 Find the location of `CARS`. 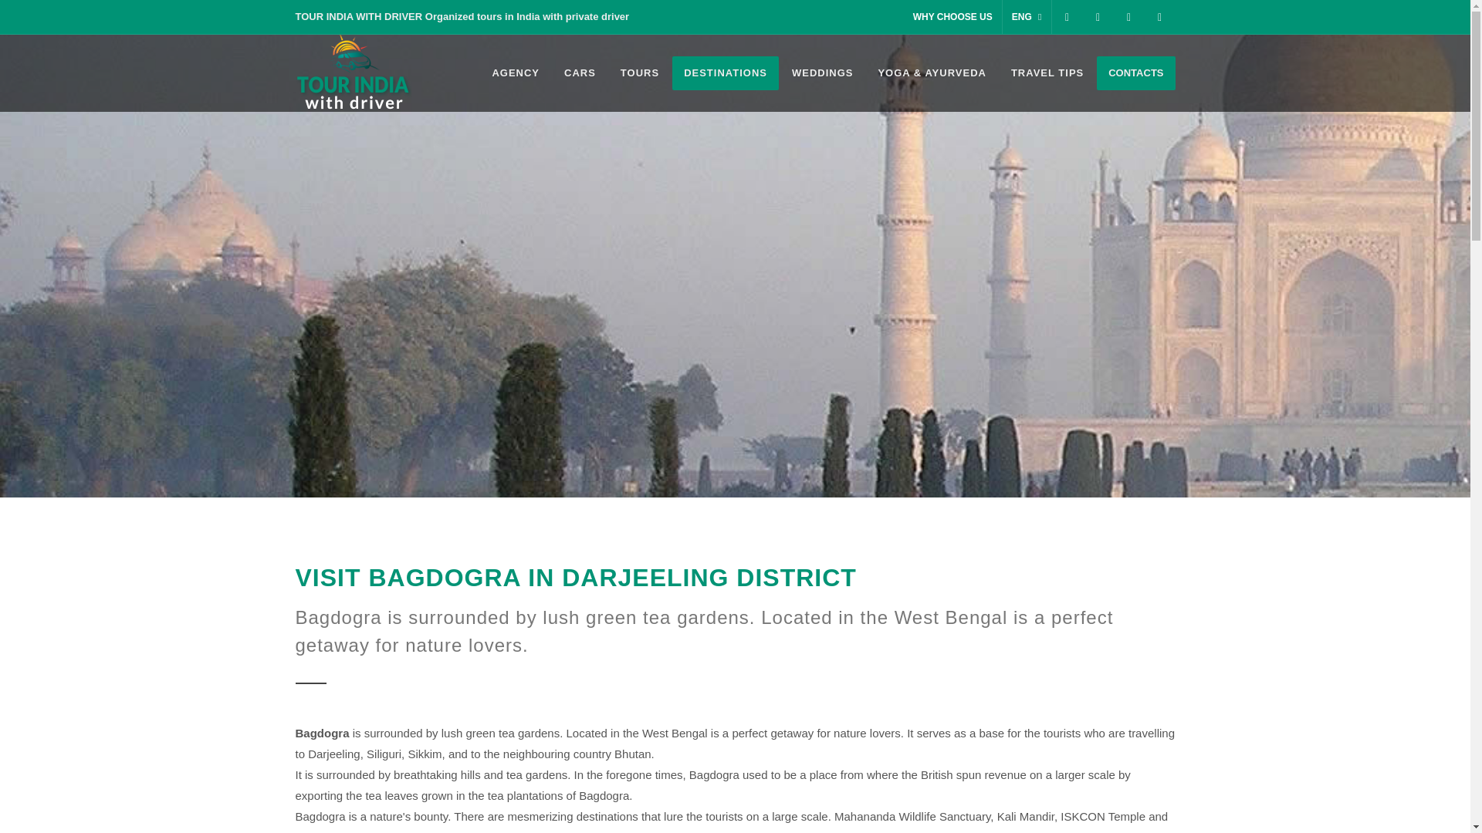

CARS is located at coordinates (580, 73).